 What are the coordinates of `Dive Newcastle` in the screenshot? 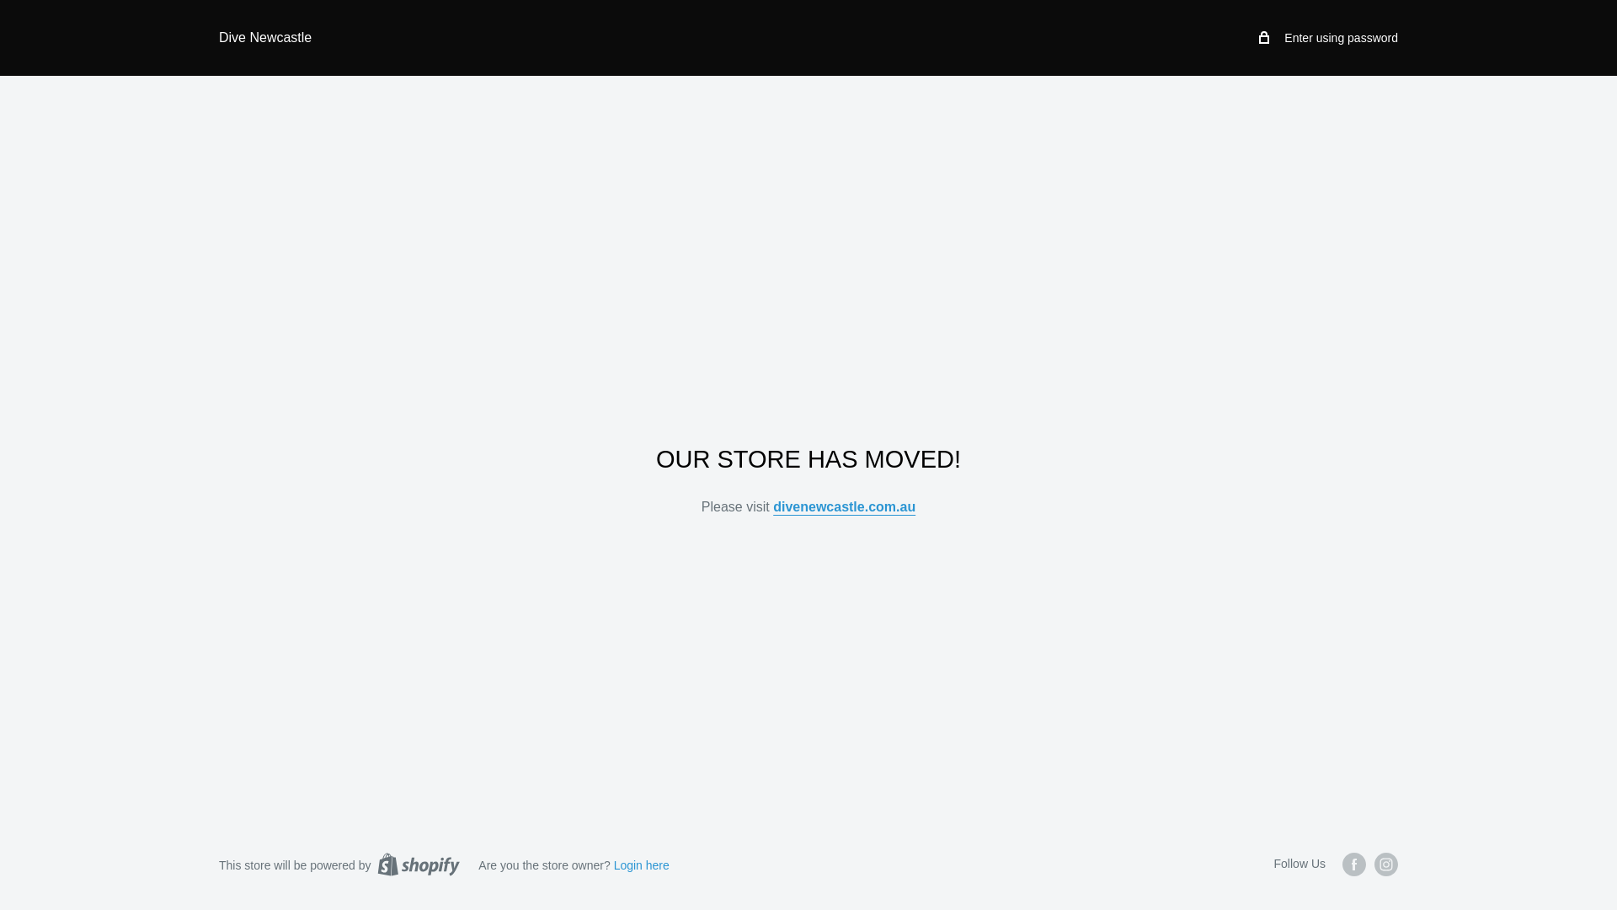 It's located at (265, 38).